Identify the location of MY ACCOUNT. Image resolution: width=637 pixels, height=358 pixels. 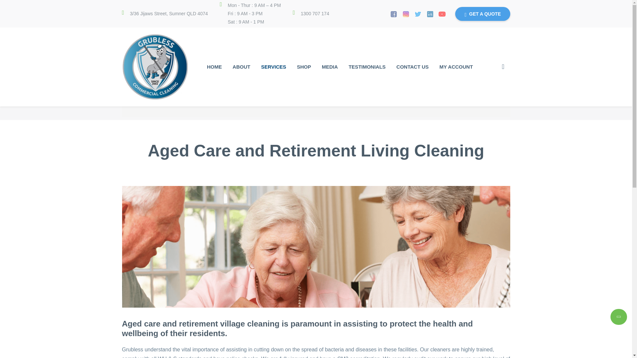
(456, 67).